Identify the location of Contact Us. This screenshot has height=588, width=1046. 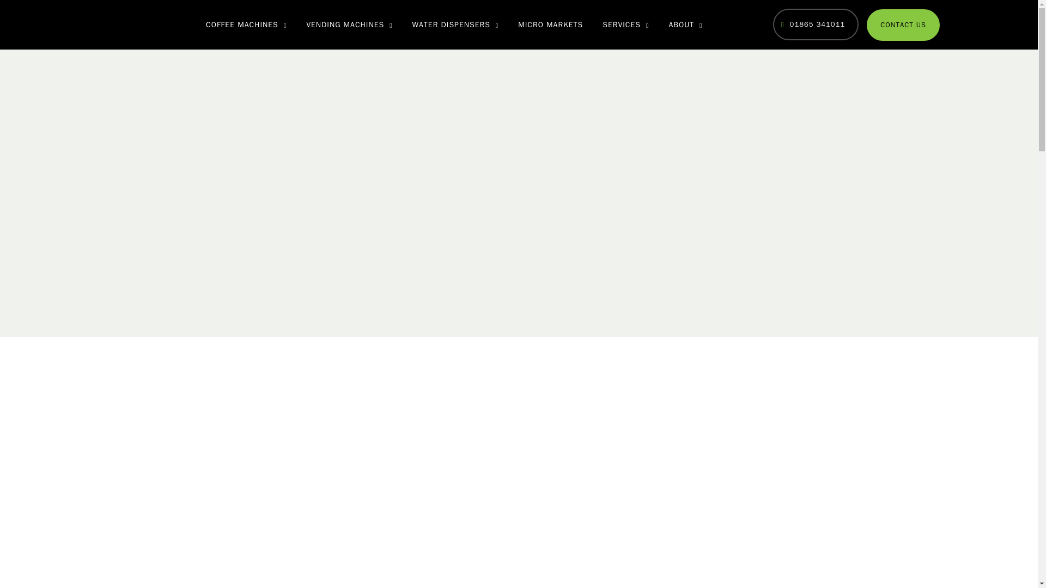
(903, 25).